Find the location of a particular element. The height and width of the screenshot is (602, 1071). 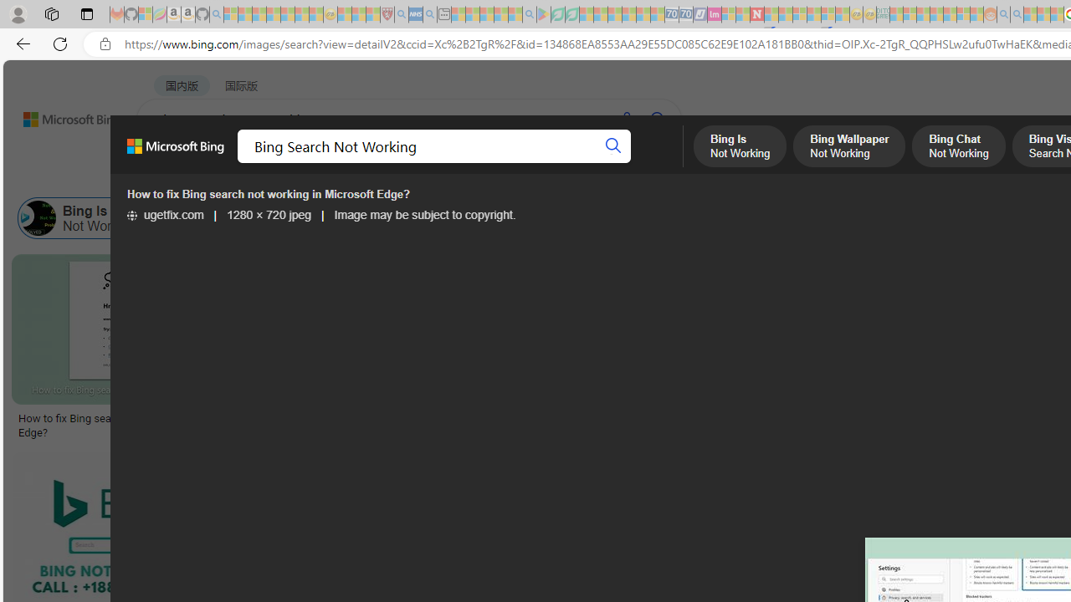

How to fix Bing search not working in Microsoft Edge?Save is located at coordinates (146, 349).